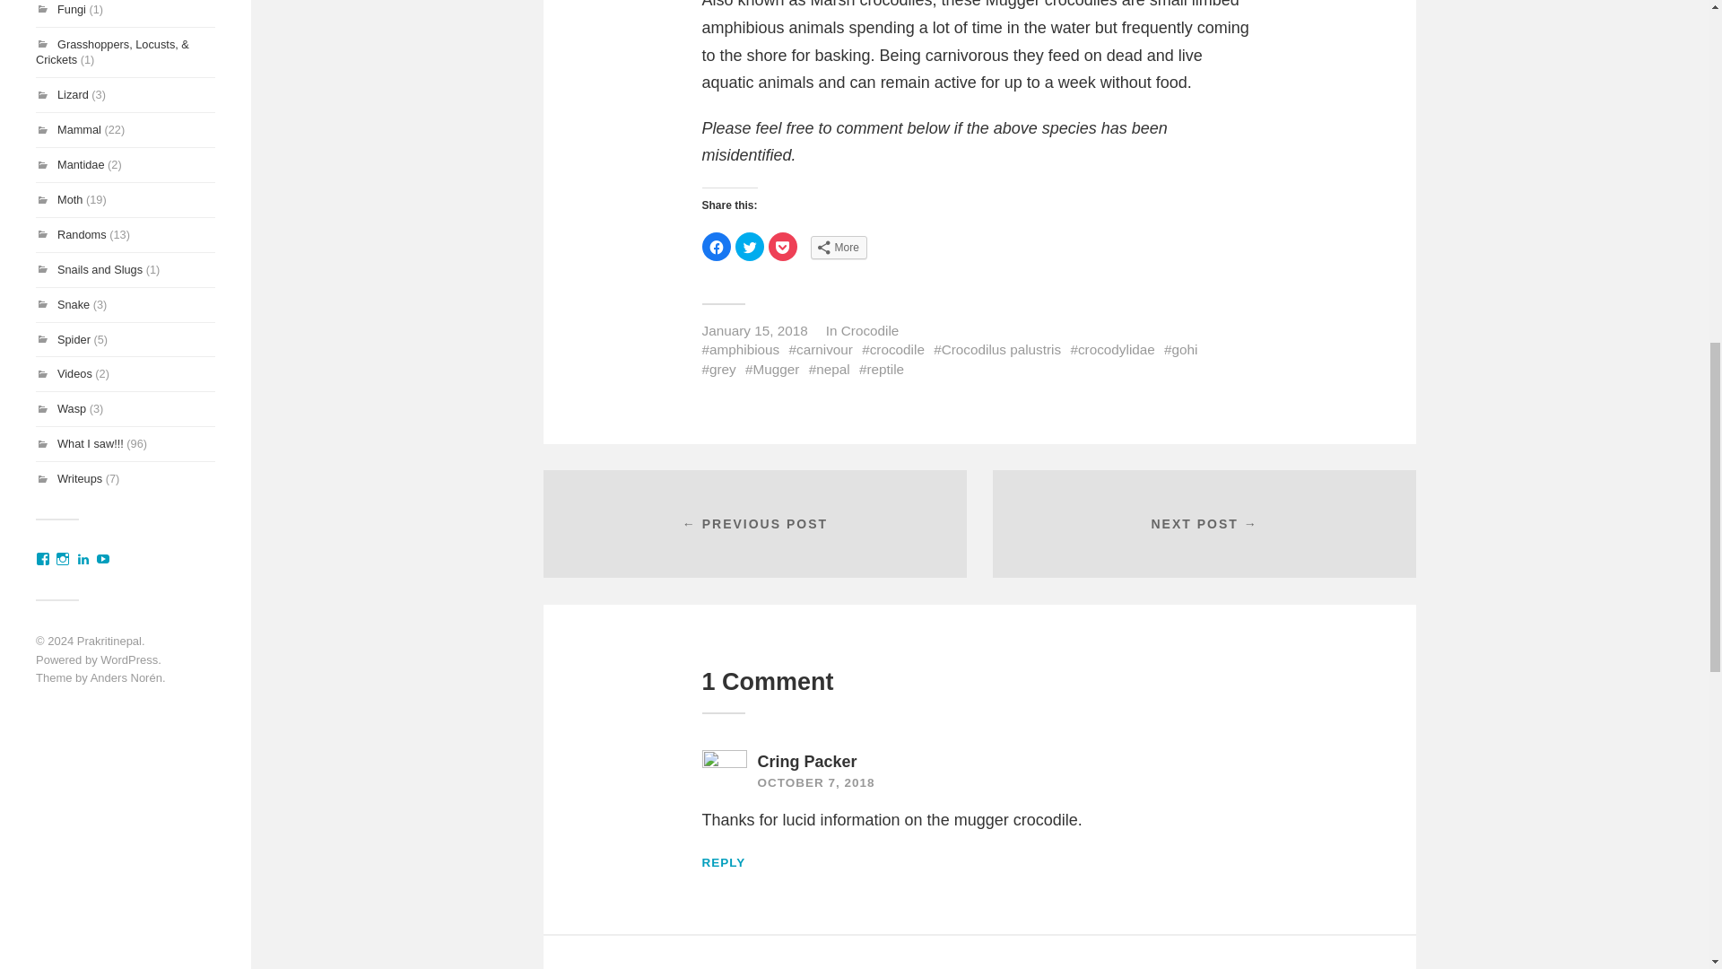 The height and width of the screenshot is (969, 1722). I want to click on Fungi, so click(72, 9).